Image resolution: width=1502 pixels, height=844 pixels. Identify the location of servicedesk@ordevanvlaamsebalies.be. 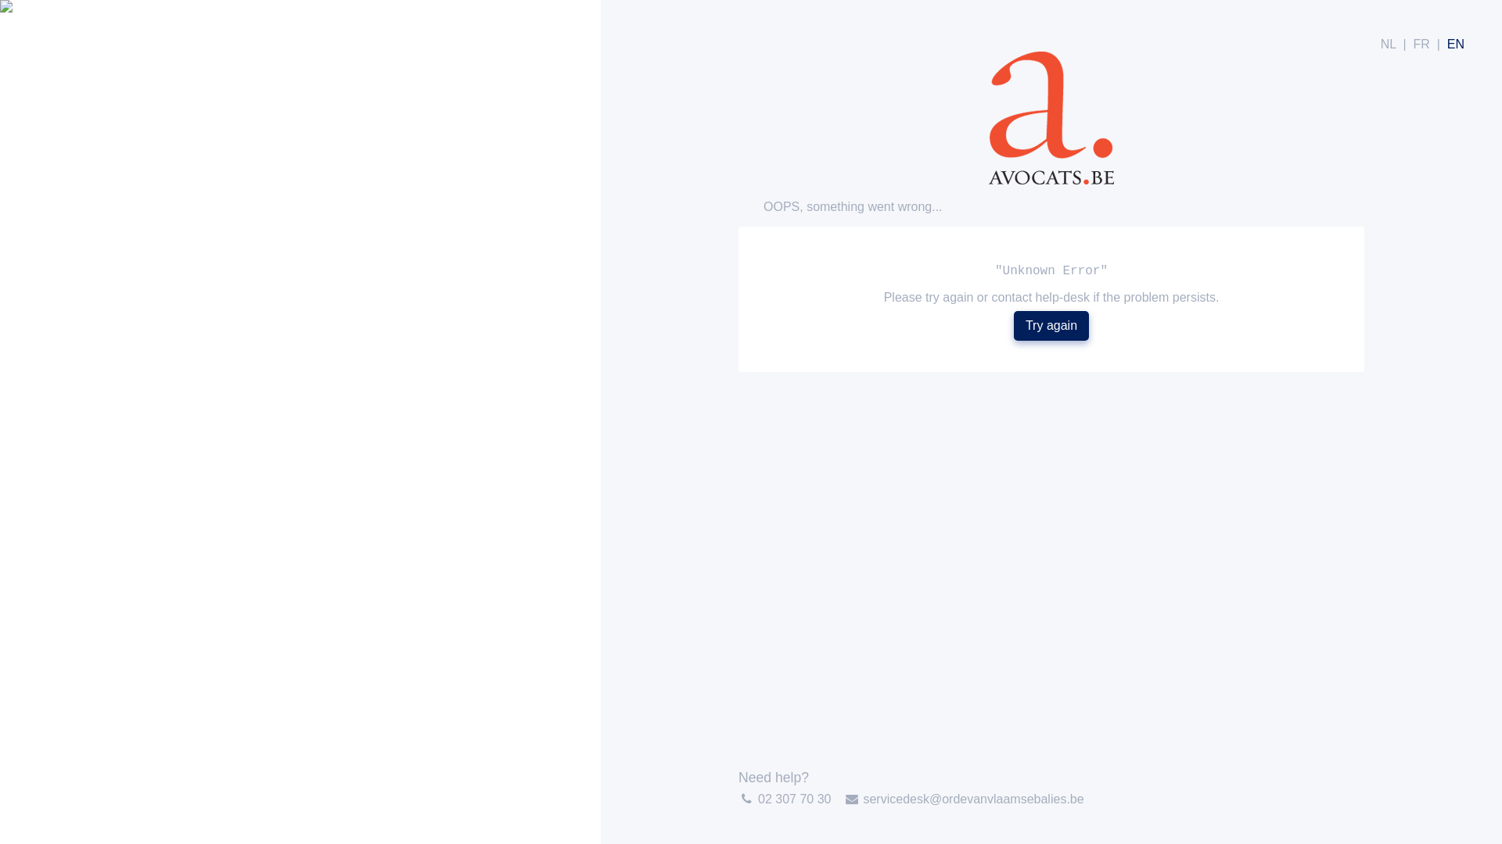
(973, 799).